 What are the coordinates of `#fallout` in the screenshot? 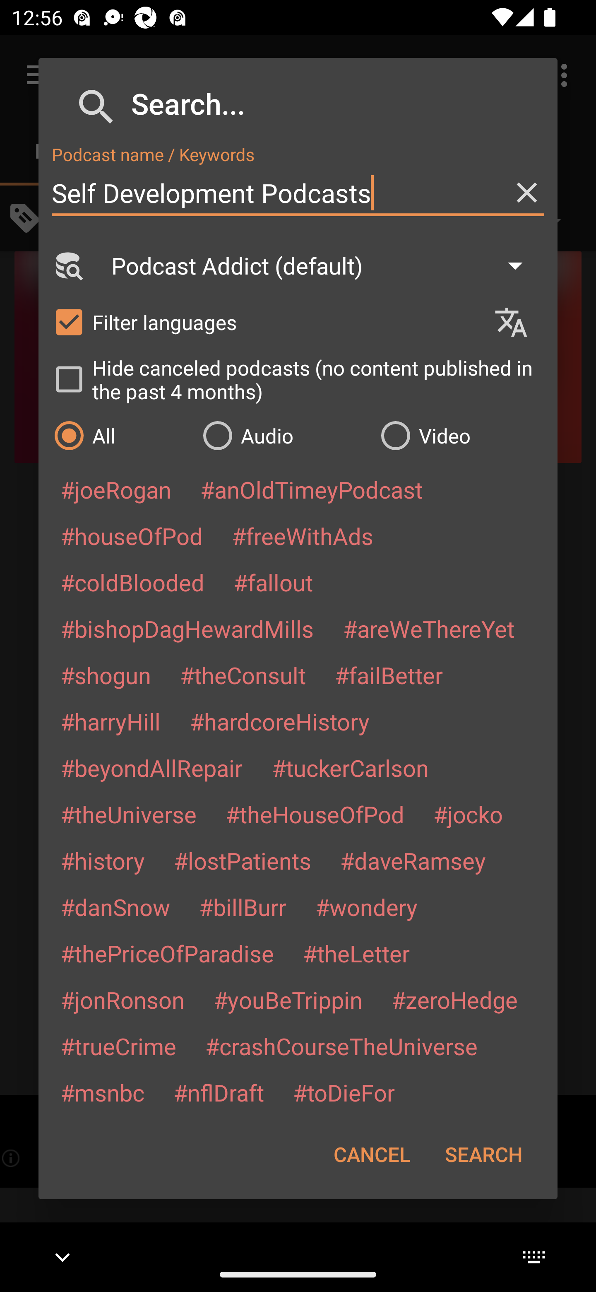 It's located at (273, 582).